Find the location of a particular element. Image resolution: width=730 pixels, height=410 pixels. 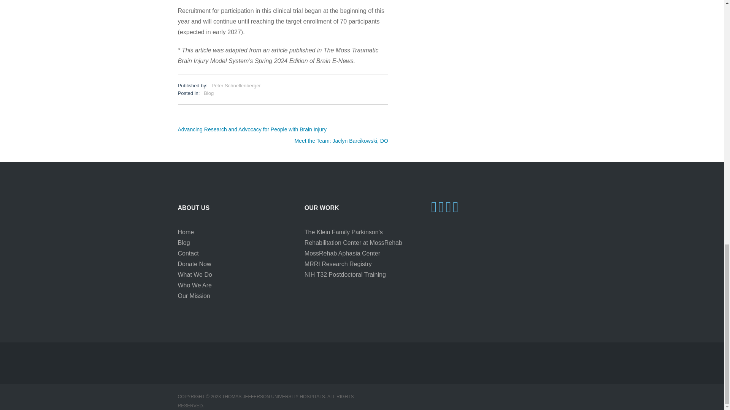

Donate Now is located at coordinates (195, 264).